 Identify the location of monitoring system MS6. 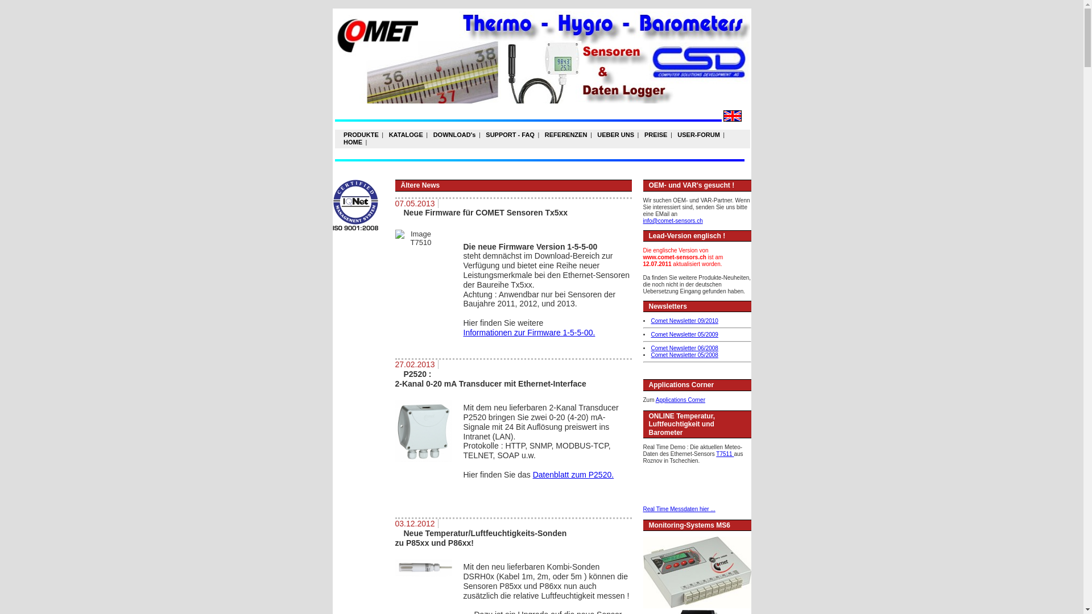
(697, 572).